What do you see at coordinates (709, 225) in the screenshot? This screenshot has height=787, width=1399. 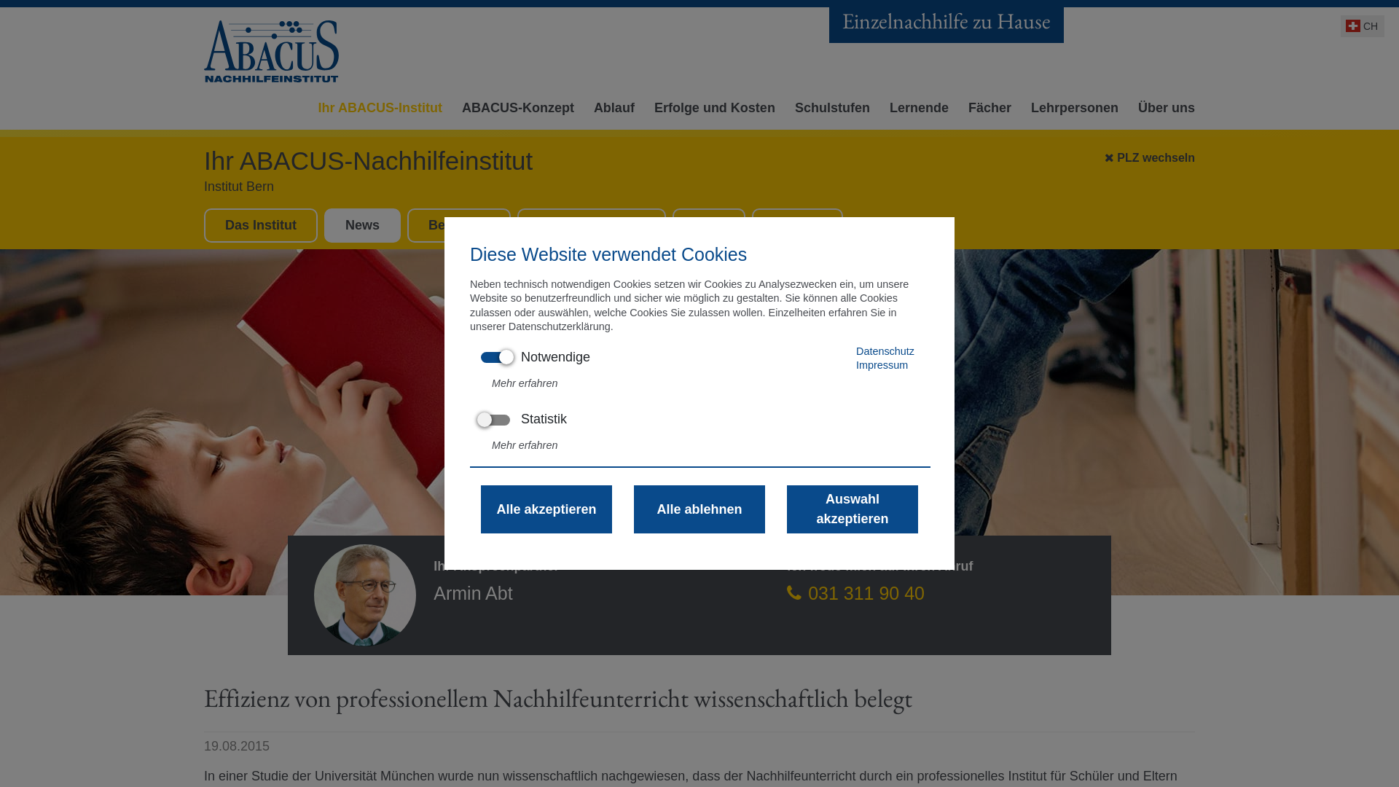 I see `Jobs` at bounding box center [709, 225].